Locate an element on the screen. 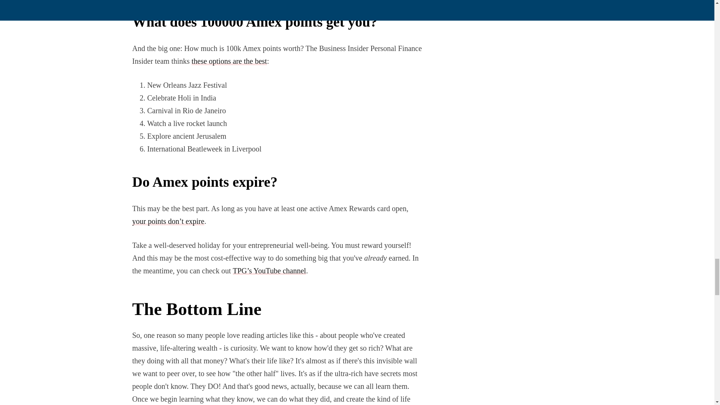 The image size is (720, 405). these options are the best is located at coordinates (229, 61).